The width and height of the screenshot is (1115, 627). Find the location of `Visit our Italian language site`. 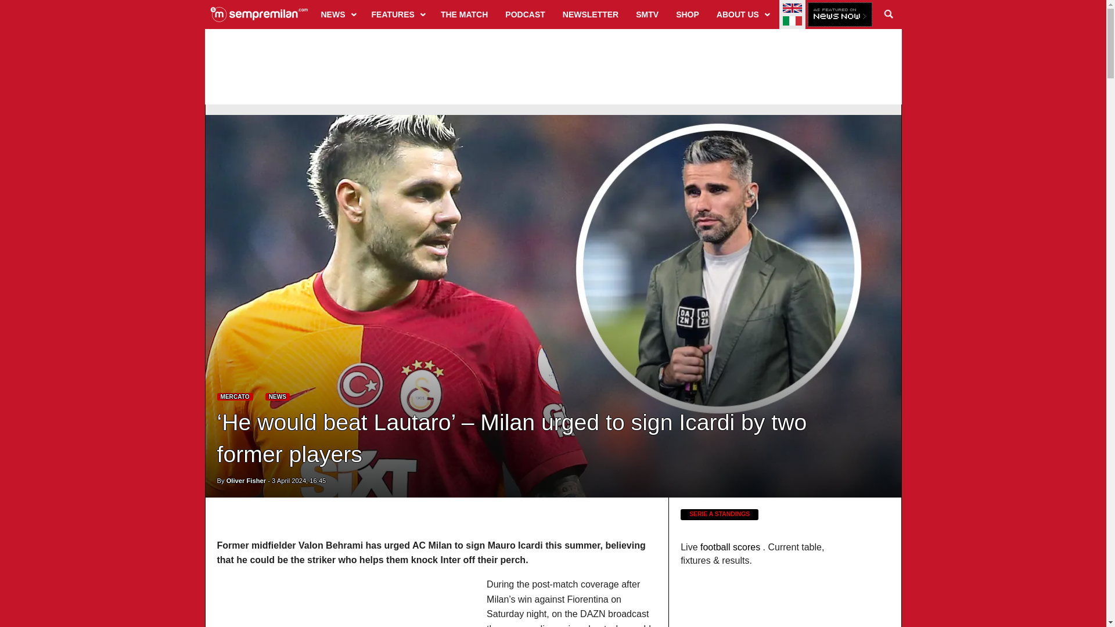

Visit our Italian language site is located at coordinates (792, 21).